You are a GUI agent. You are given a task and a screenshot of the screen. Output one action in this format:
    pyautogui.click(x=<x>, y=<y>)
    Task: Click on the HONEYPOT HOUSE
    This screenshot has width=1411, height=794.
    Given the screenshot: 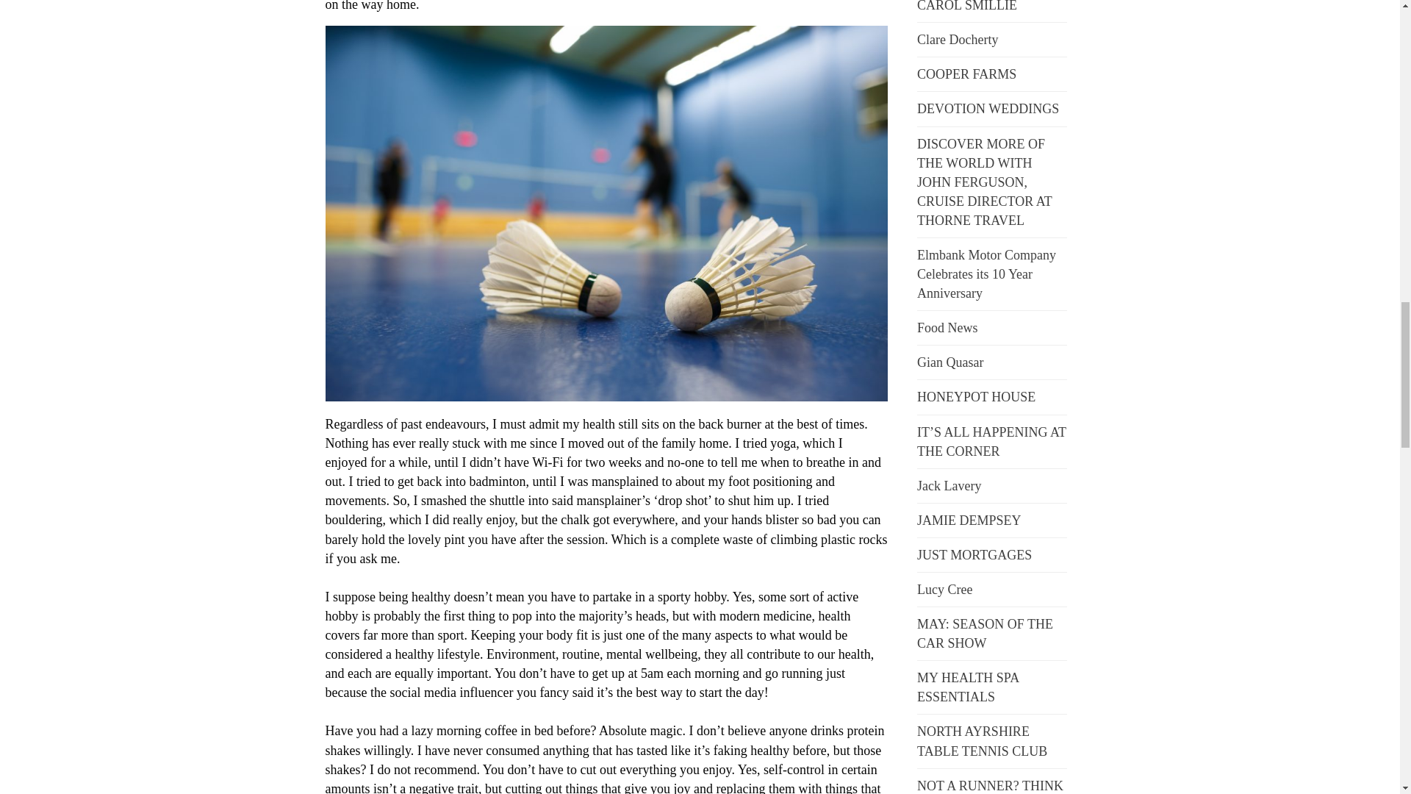 What is the action you would take?
    pyautogui.click(x=976, y=397)
    